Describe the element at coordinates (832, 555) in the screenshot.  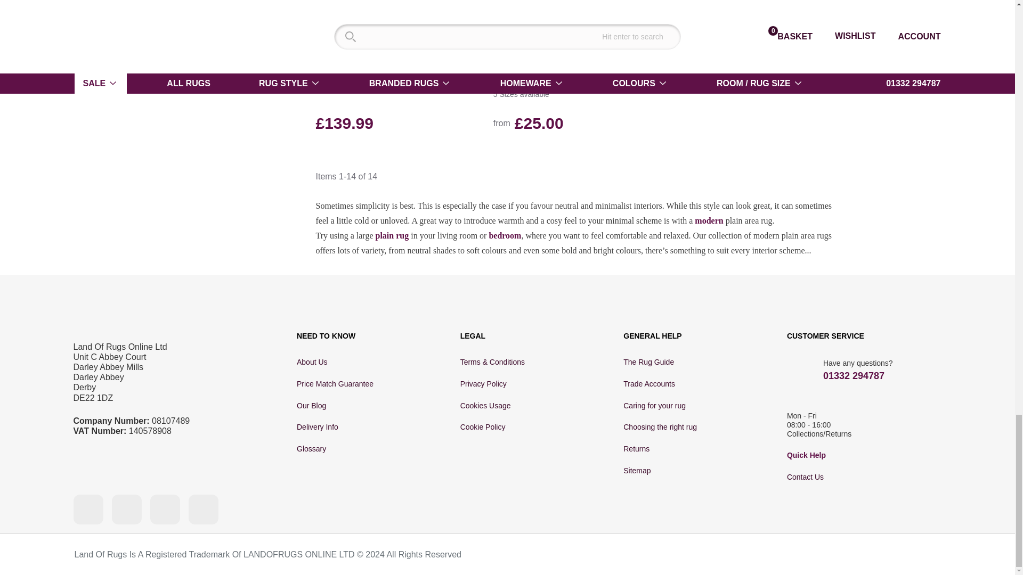
I see `Google Pay` at that location.